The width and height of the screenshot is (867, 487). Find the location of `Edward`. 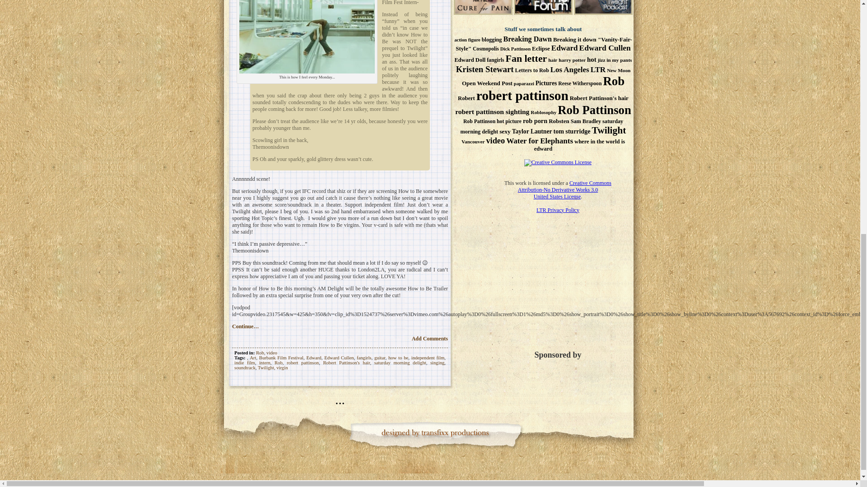

Edward is located at coordinates (314, 358).